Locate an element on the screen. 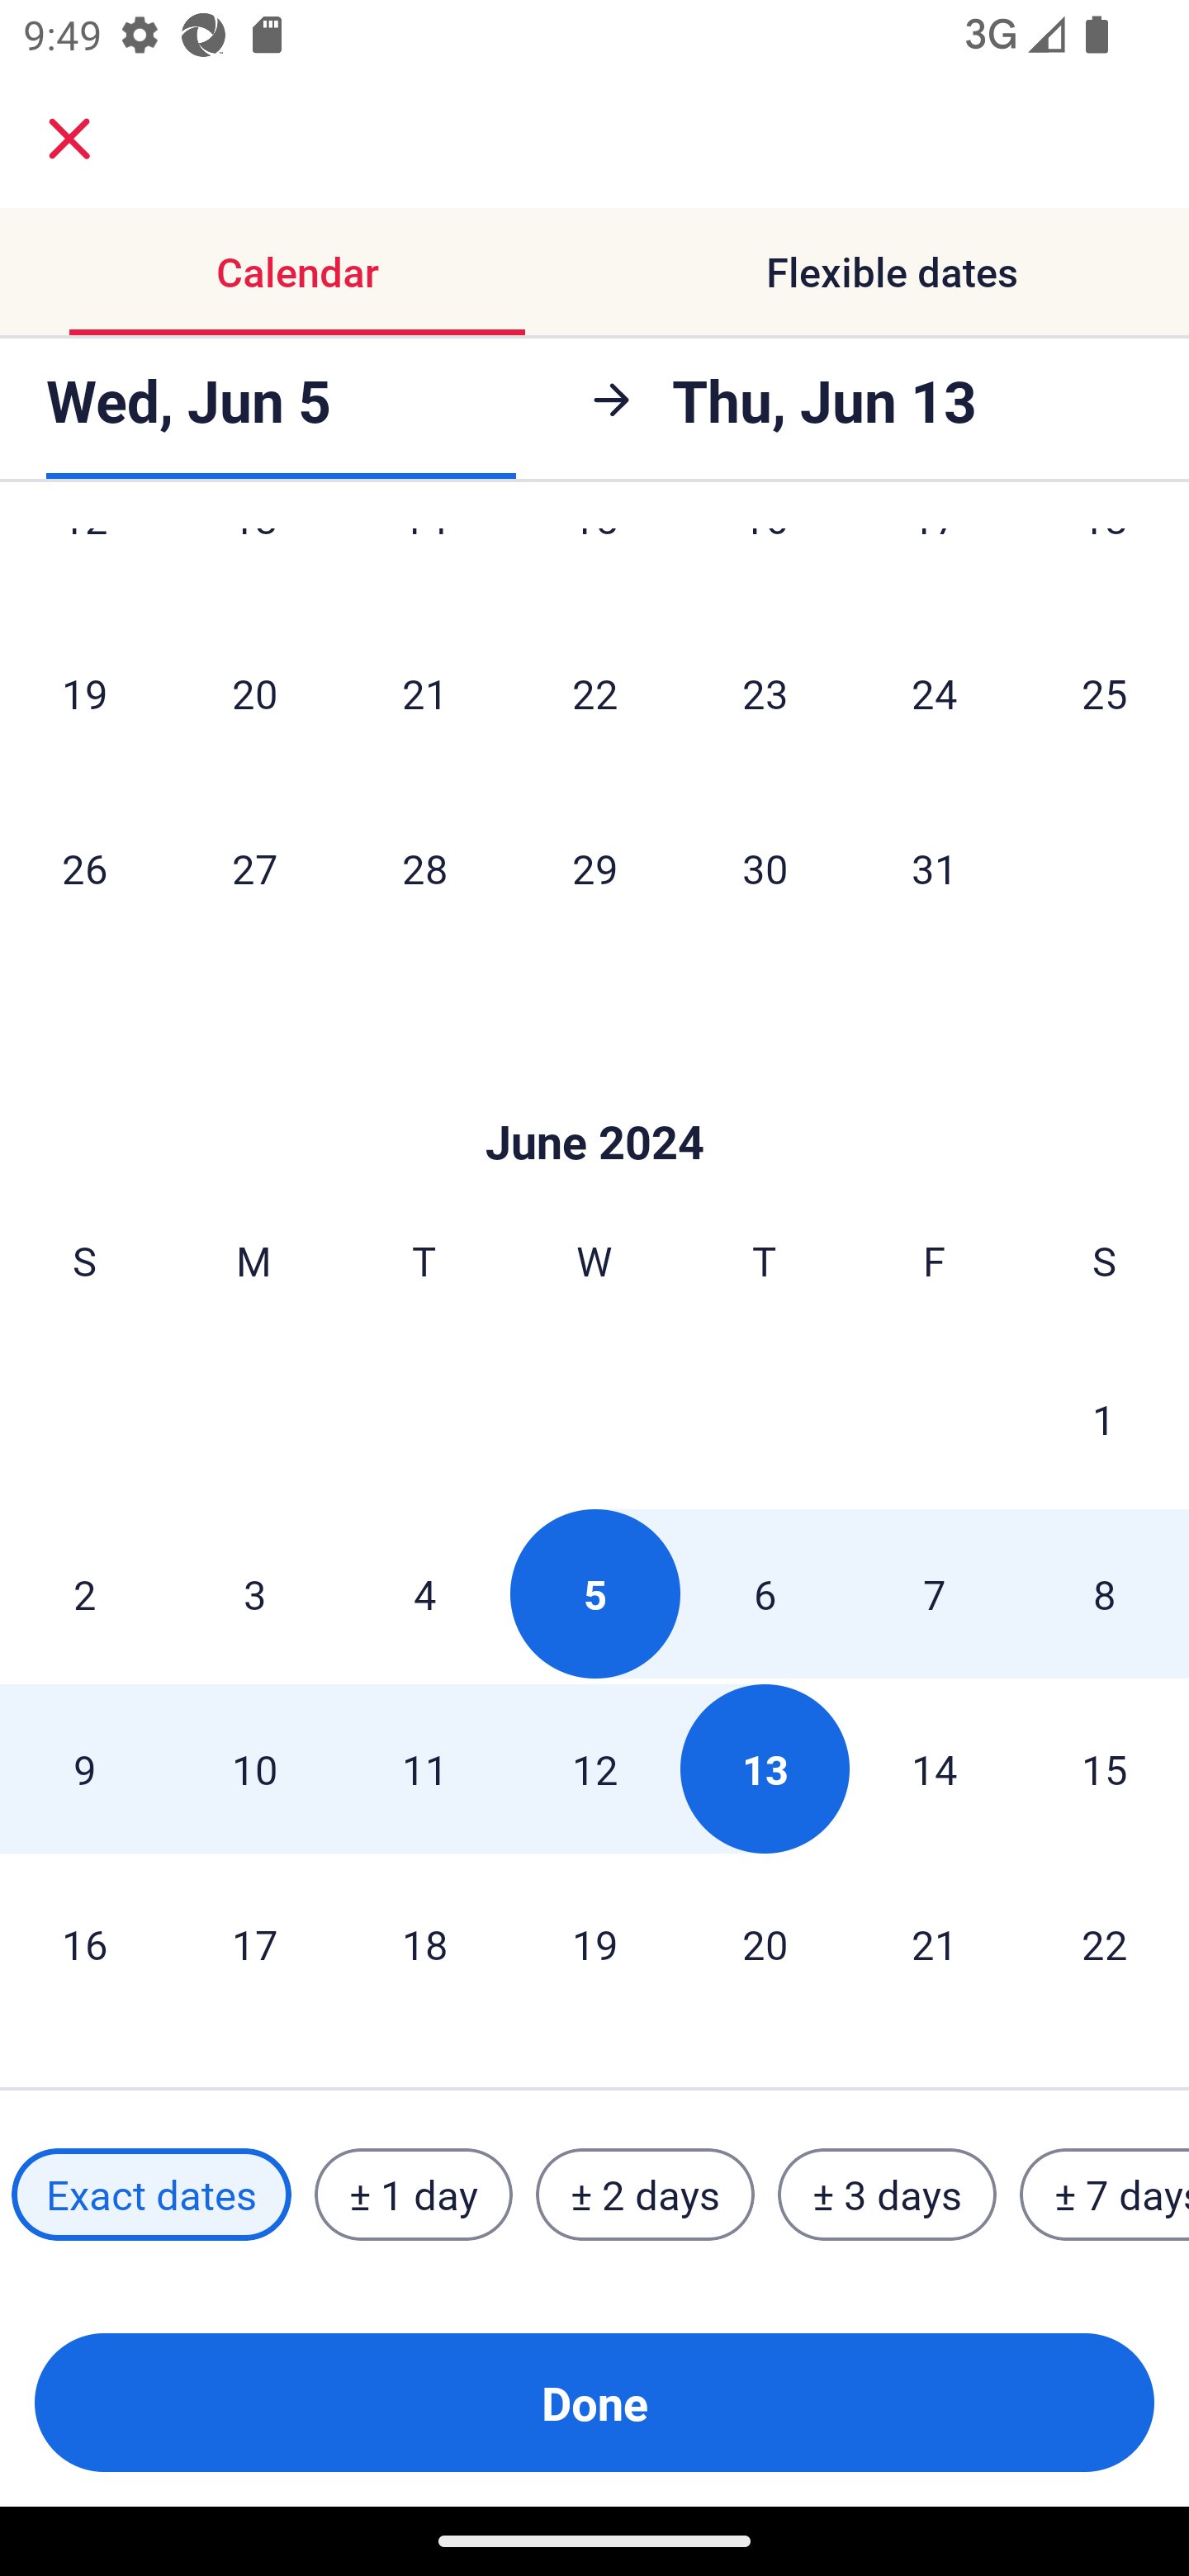 Image resolution: width=1189 pixels, height=2576 pixels. Done is located at coordinates (594, 2403).